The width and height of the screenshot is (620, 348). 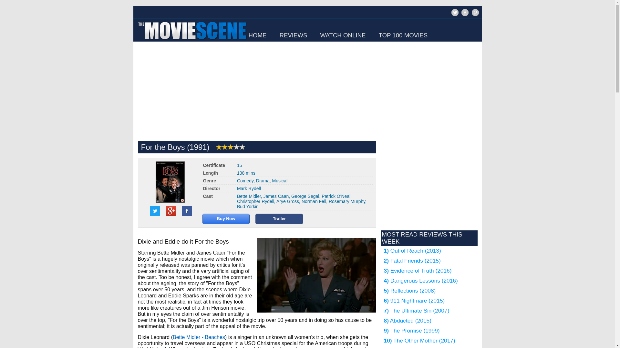 What do you see at coordinates (257, 35) in the screenshot?
I see `HOME` at bounding box center [257, 35].